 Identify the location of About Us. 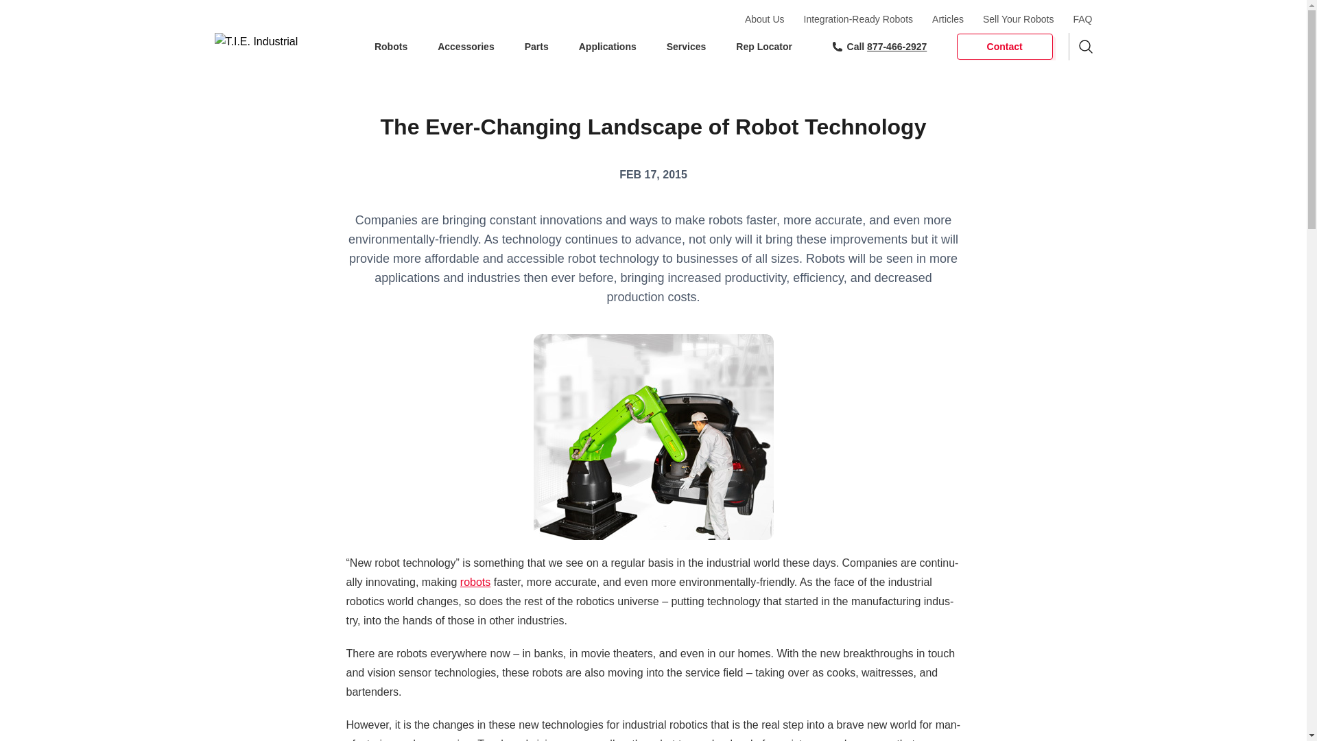
(765, 19).